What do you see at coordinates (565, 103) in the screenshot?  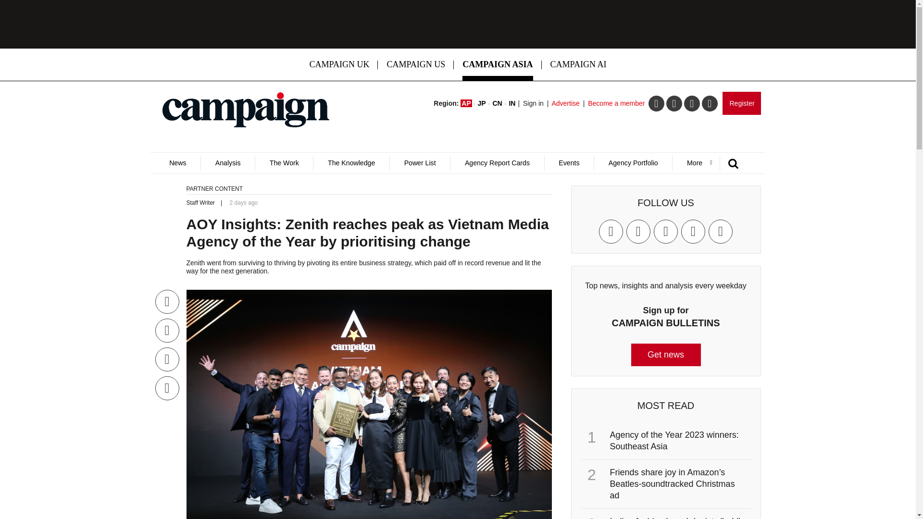 I see `Advertise` at bounding box center [565, 103].